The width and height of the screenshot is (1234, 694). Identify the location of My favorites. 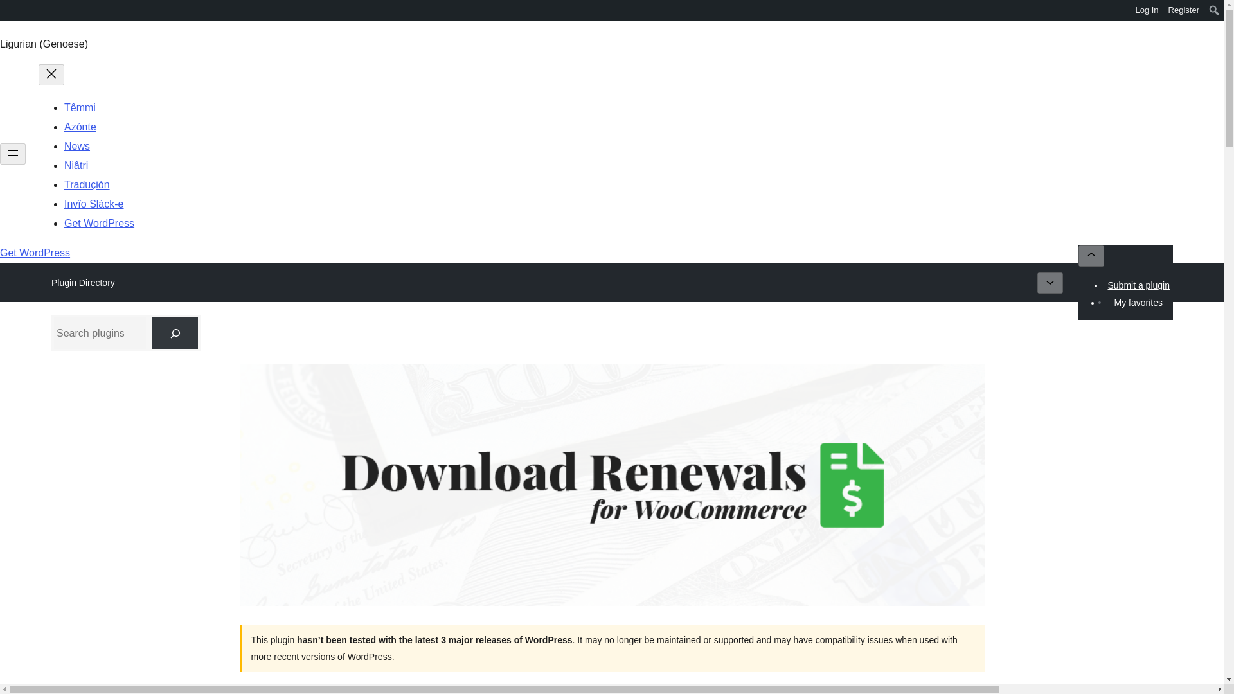
(1138, 302).